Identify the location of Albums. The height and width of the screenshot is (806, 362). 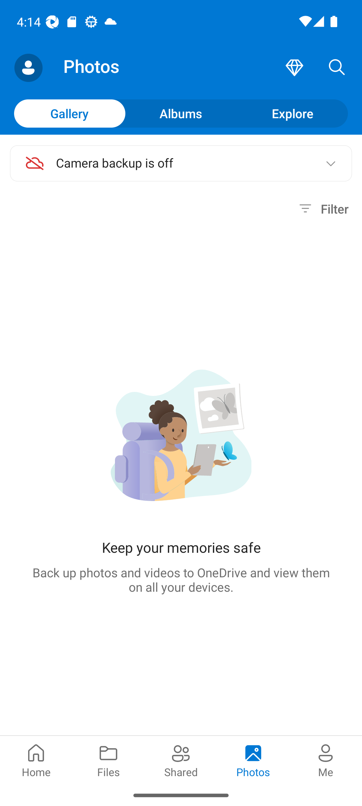
(181, 113).